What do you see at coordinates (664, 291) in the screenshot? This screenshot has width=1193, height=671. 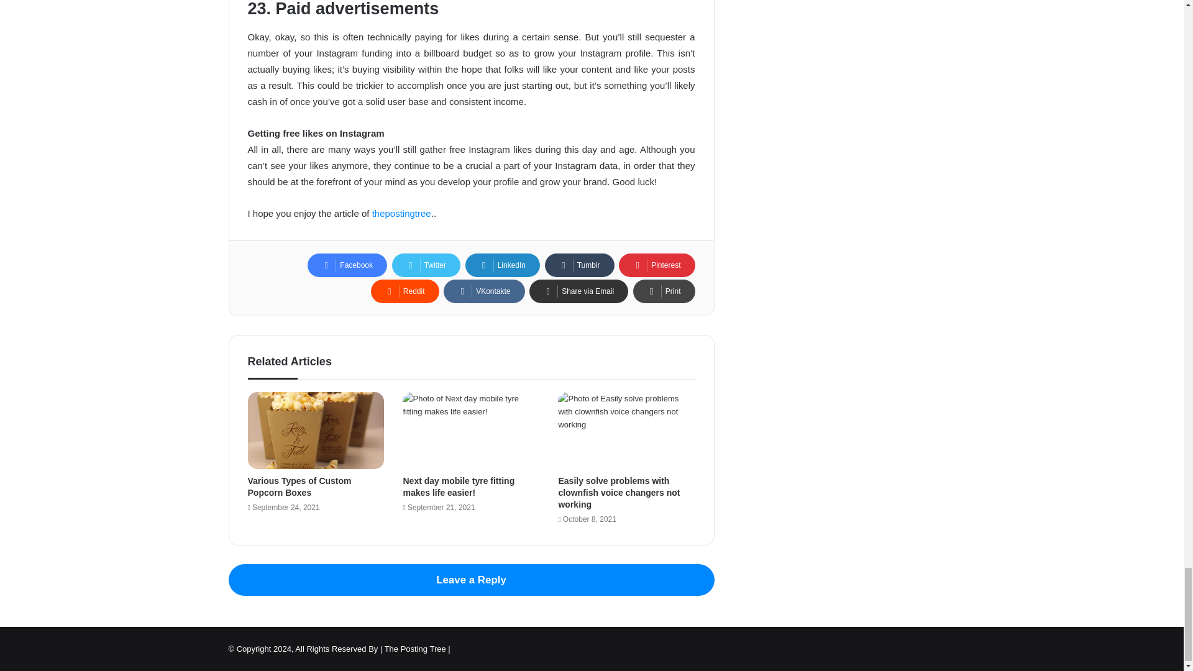 I see `Print` at bounding box center [664, 291].